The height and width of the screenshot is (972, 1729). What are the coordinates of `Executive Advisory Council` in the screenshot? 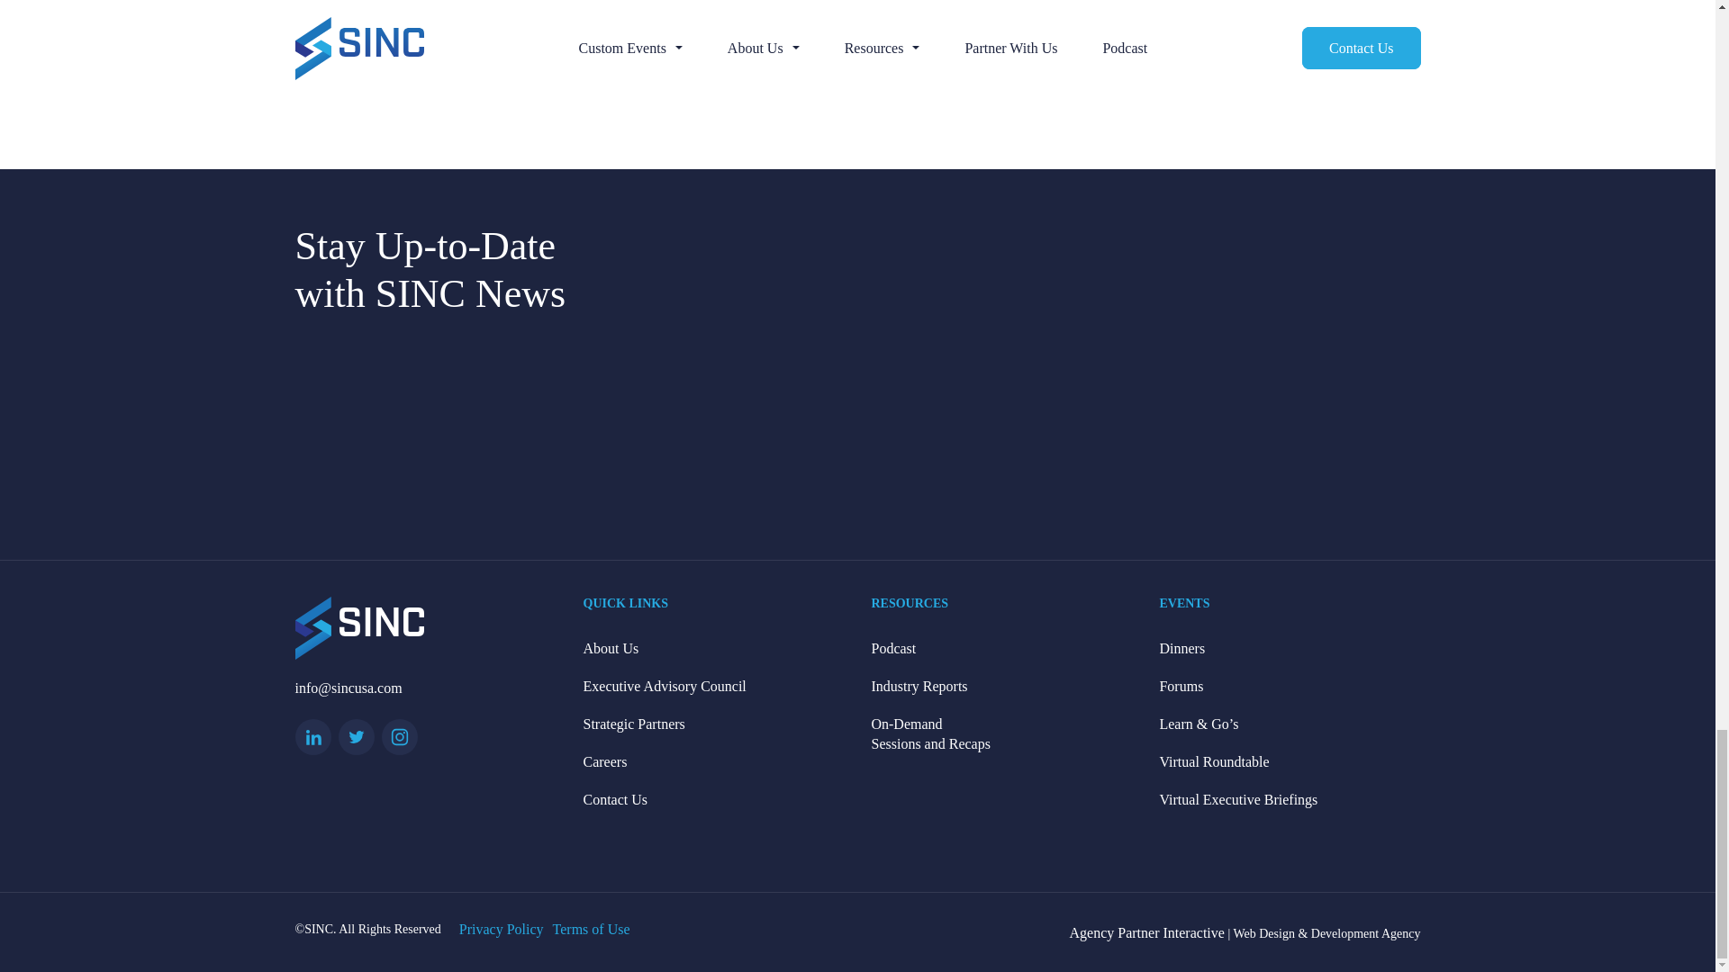 It's located at (714, 686).